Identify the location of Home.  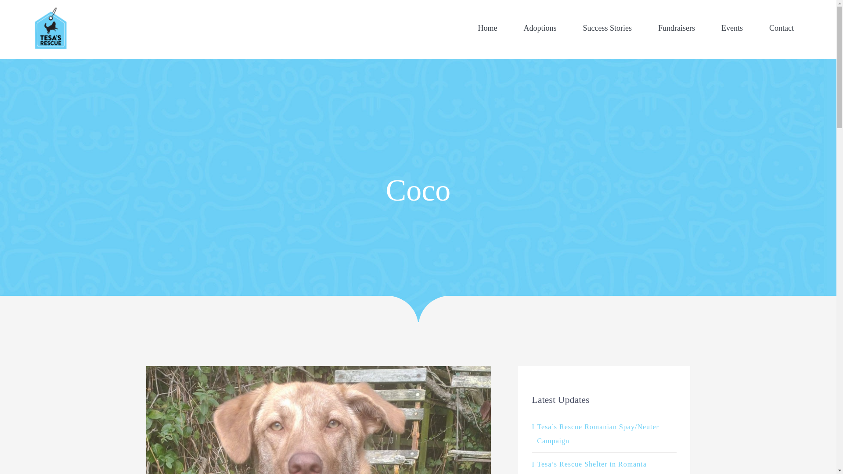
(488, 28).